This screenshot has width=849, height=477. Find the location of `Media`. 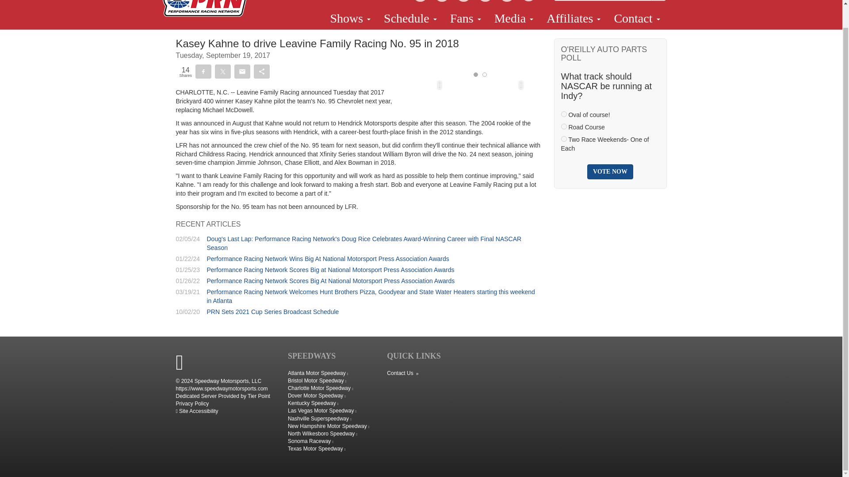

Media is located at coordinates (514, 19).